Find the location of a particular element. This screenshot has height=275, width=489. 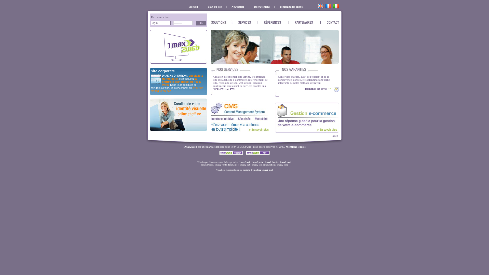

Solutions site vitrine is located at coordinates (172, 23).